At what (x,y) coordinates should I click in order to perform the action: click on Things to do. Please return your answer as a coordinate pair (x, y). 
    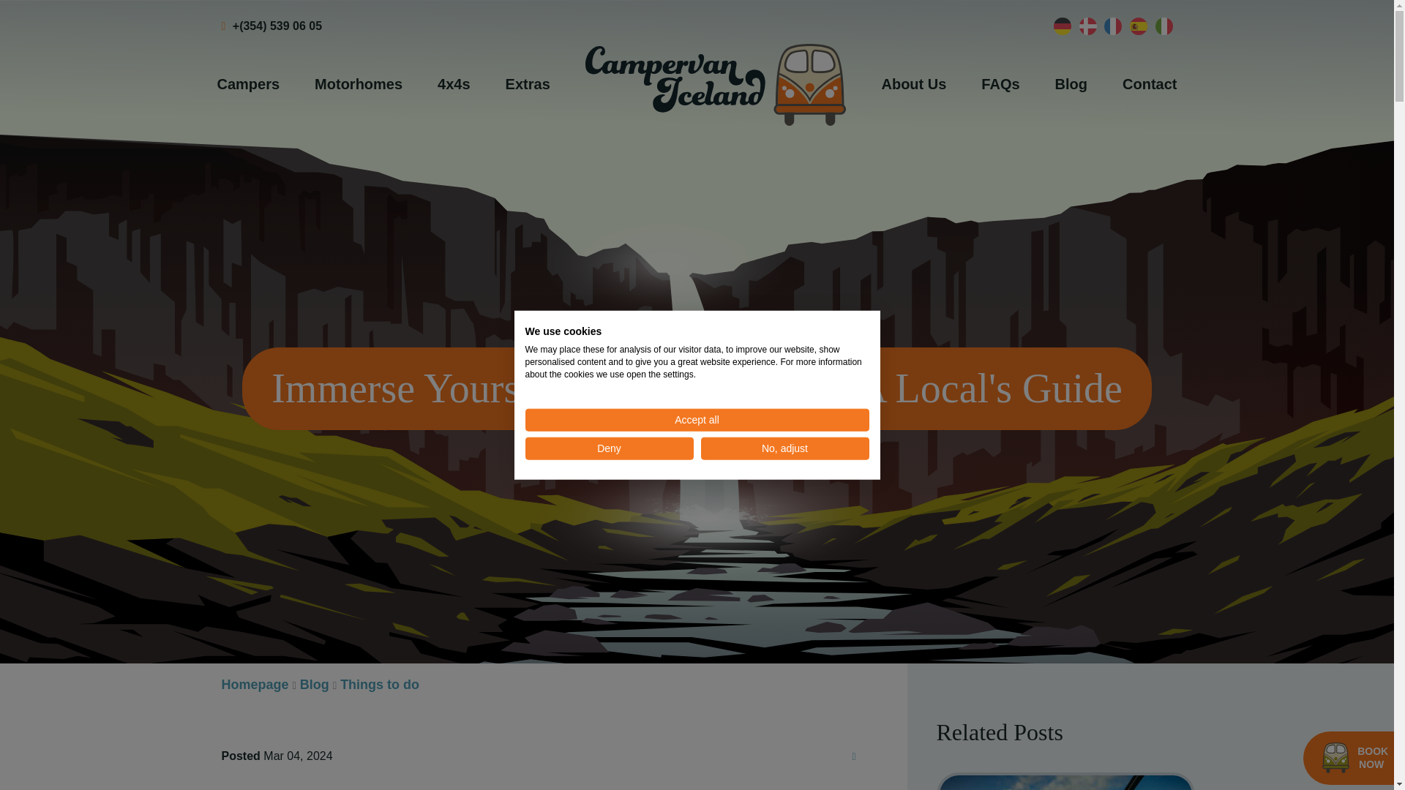
    Looking at the image, I should click on (379, 685).